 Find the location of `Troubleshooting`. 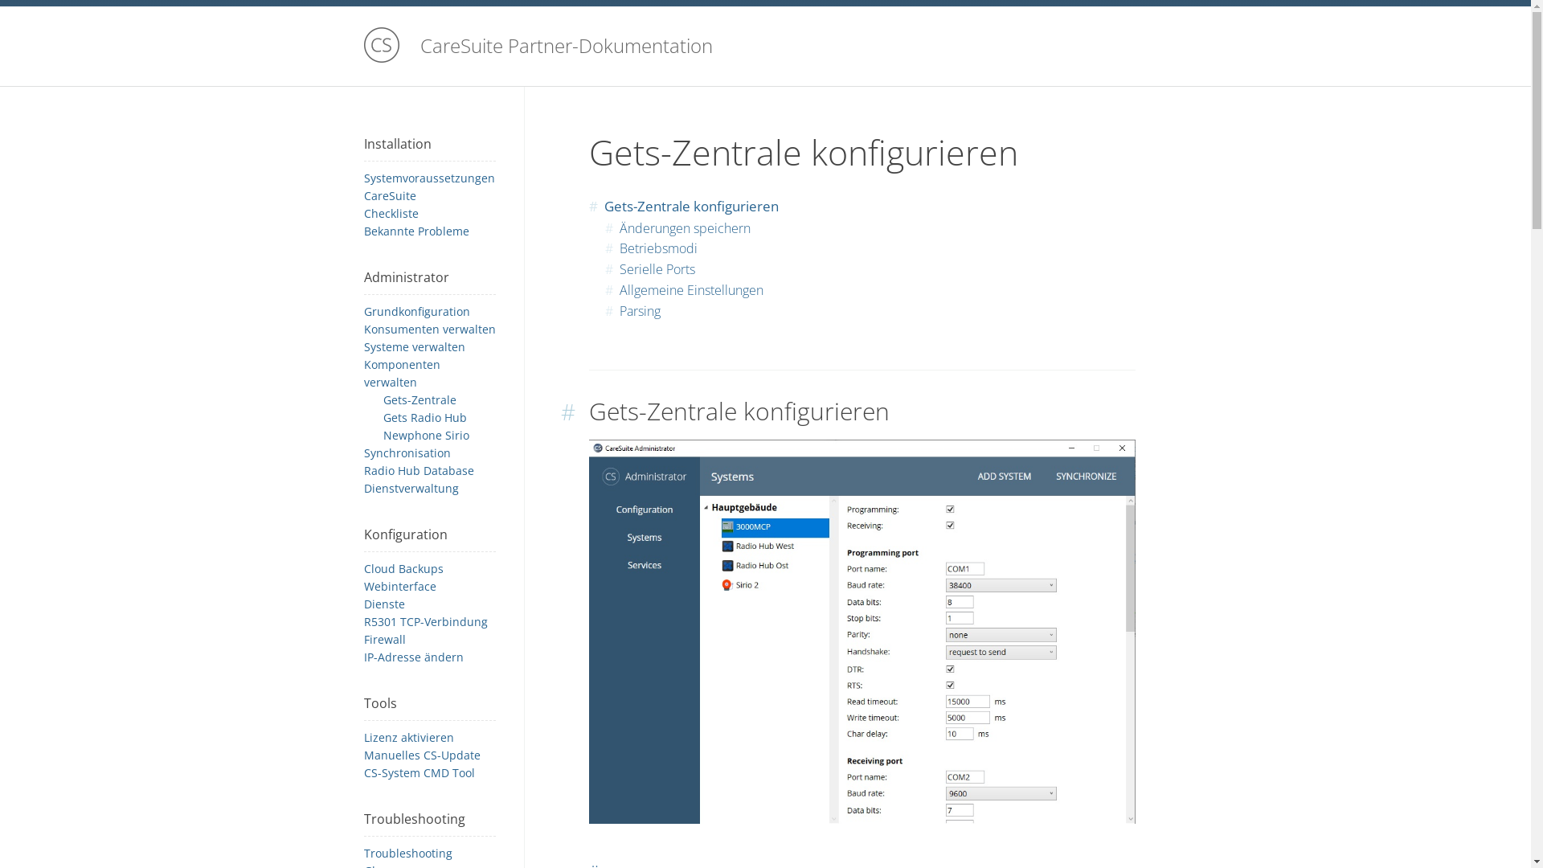

Troubleshooting is located at coordinates (407, 854).